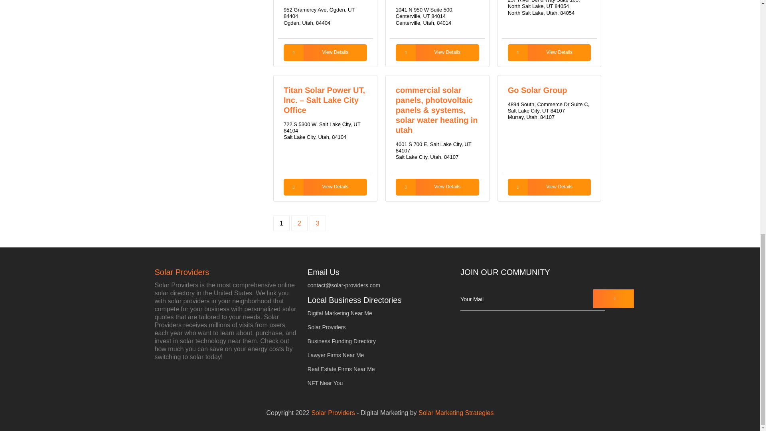  I want to click on Go Solar Group, so click(537, 90).